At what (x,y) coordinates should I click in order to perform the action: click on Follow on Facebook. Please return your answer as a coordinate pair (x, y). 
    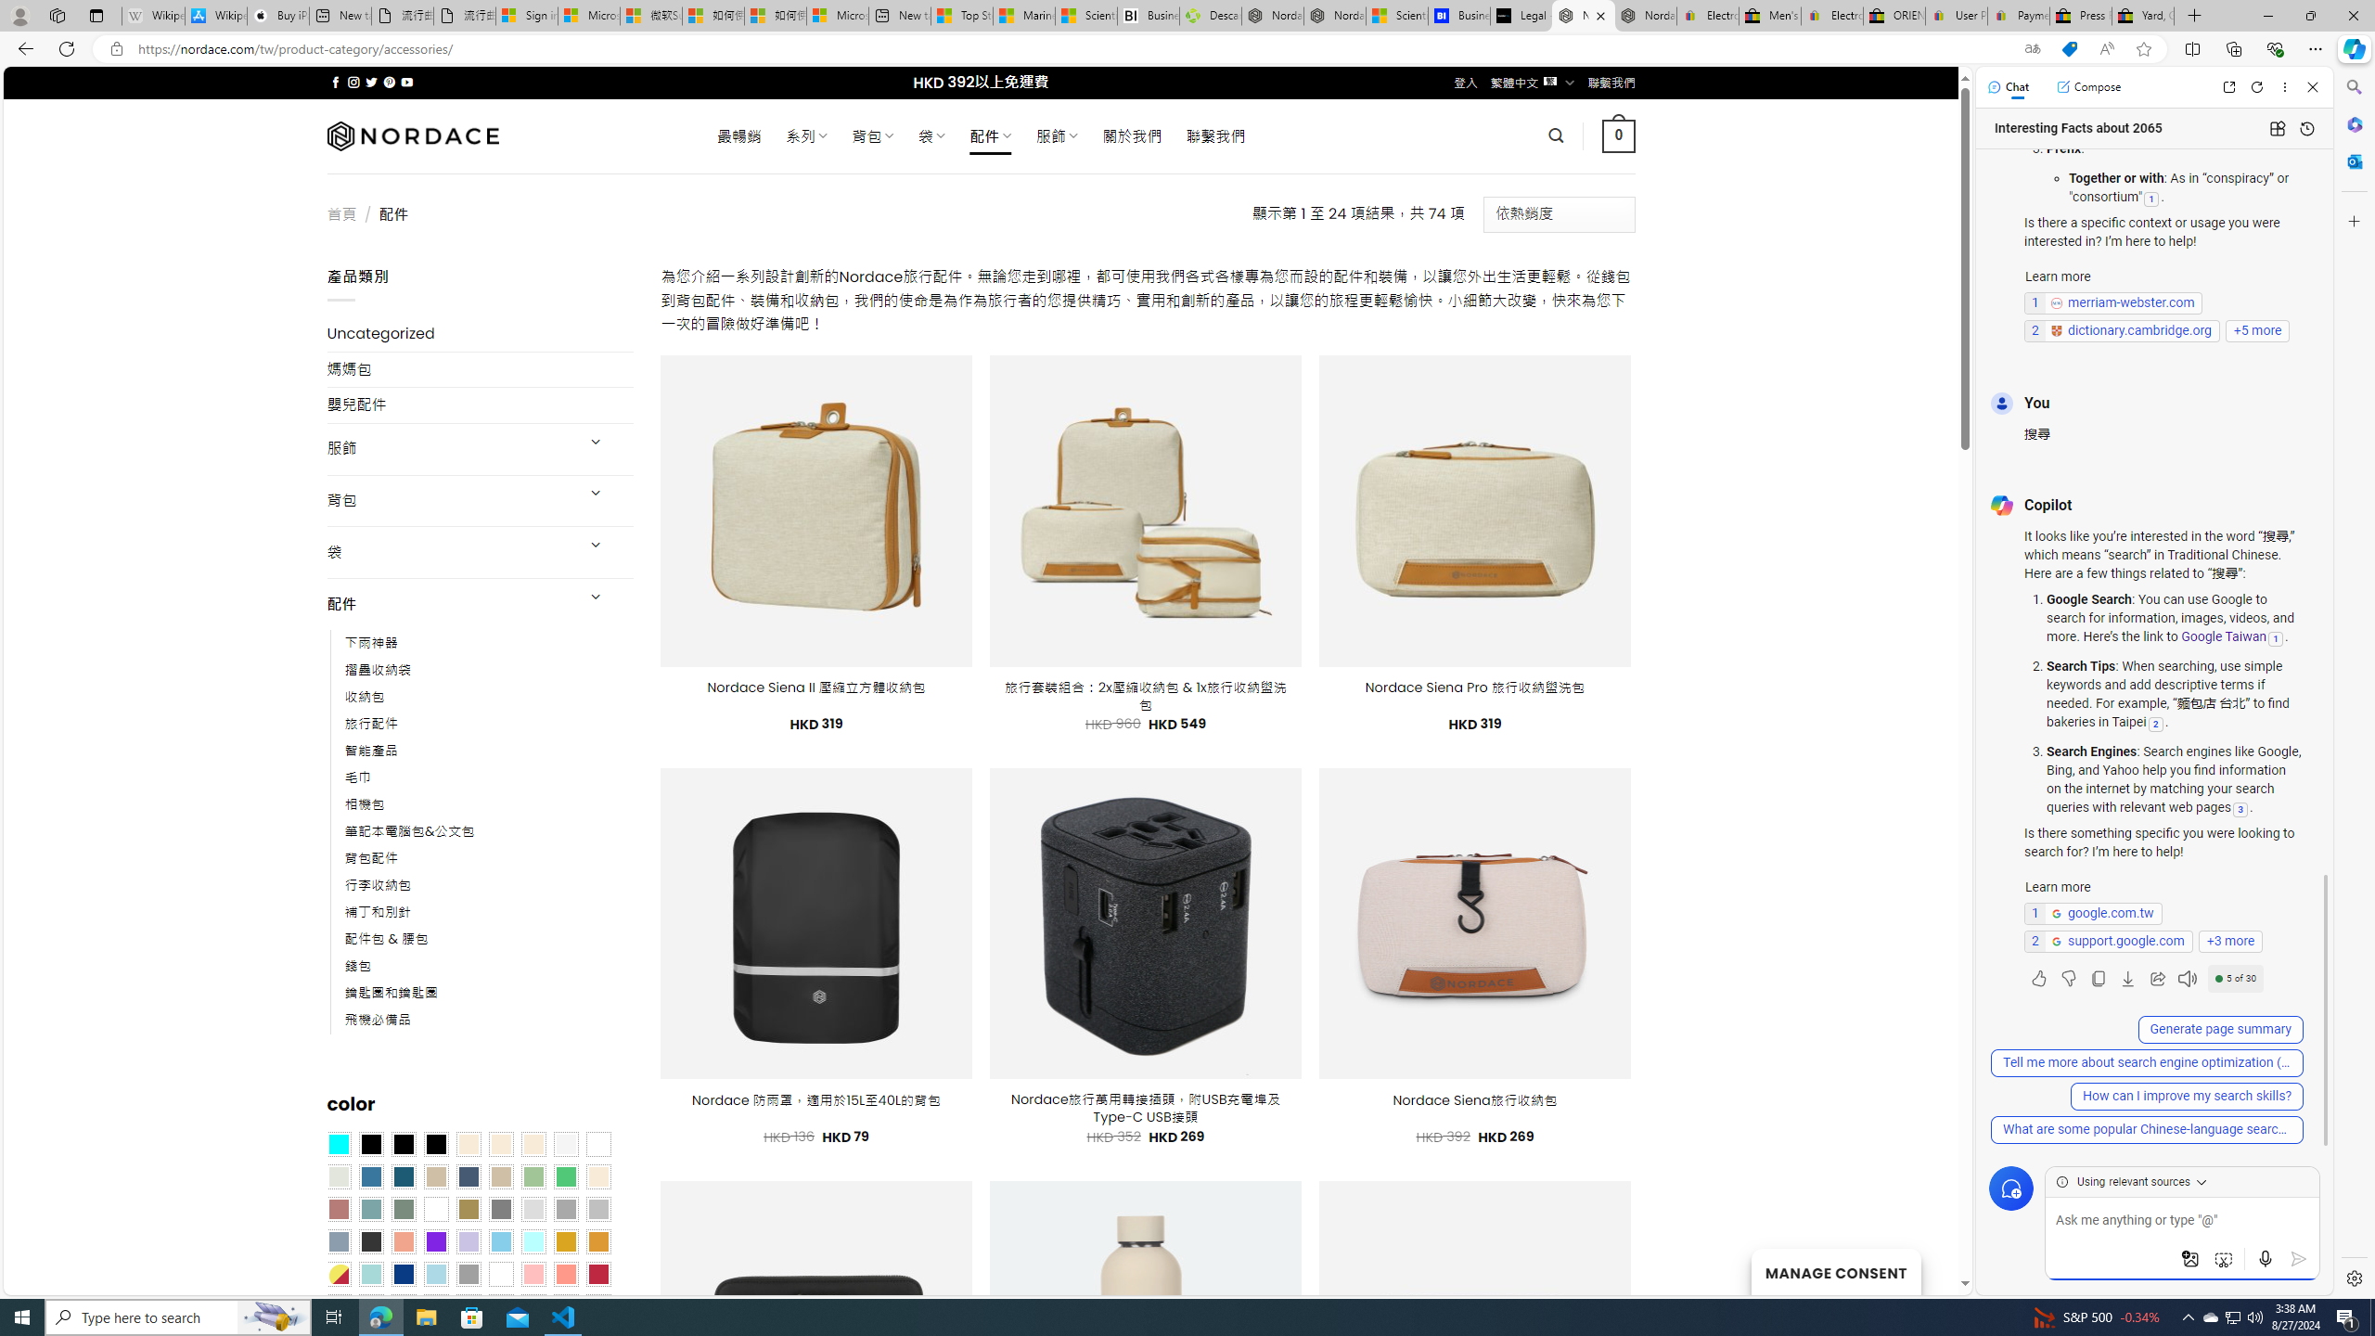
    Looking at the image, I should click on (336, 82).